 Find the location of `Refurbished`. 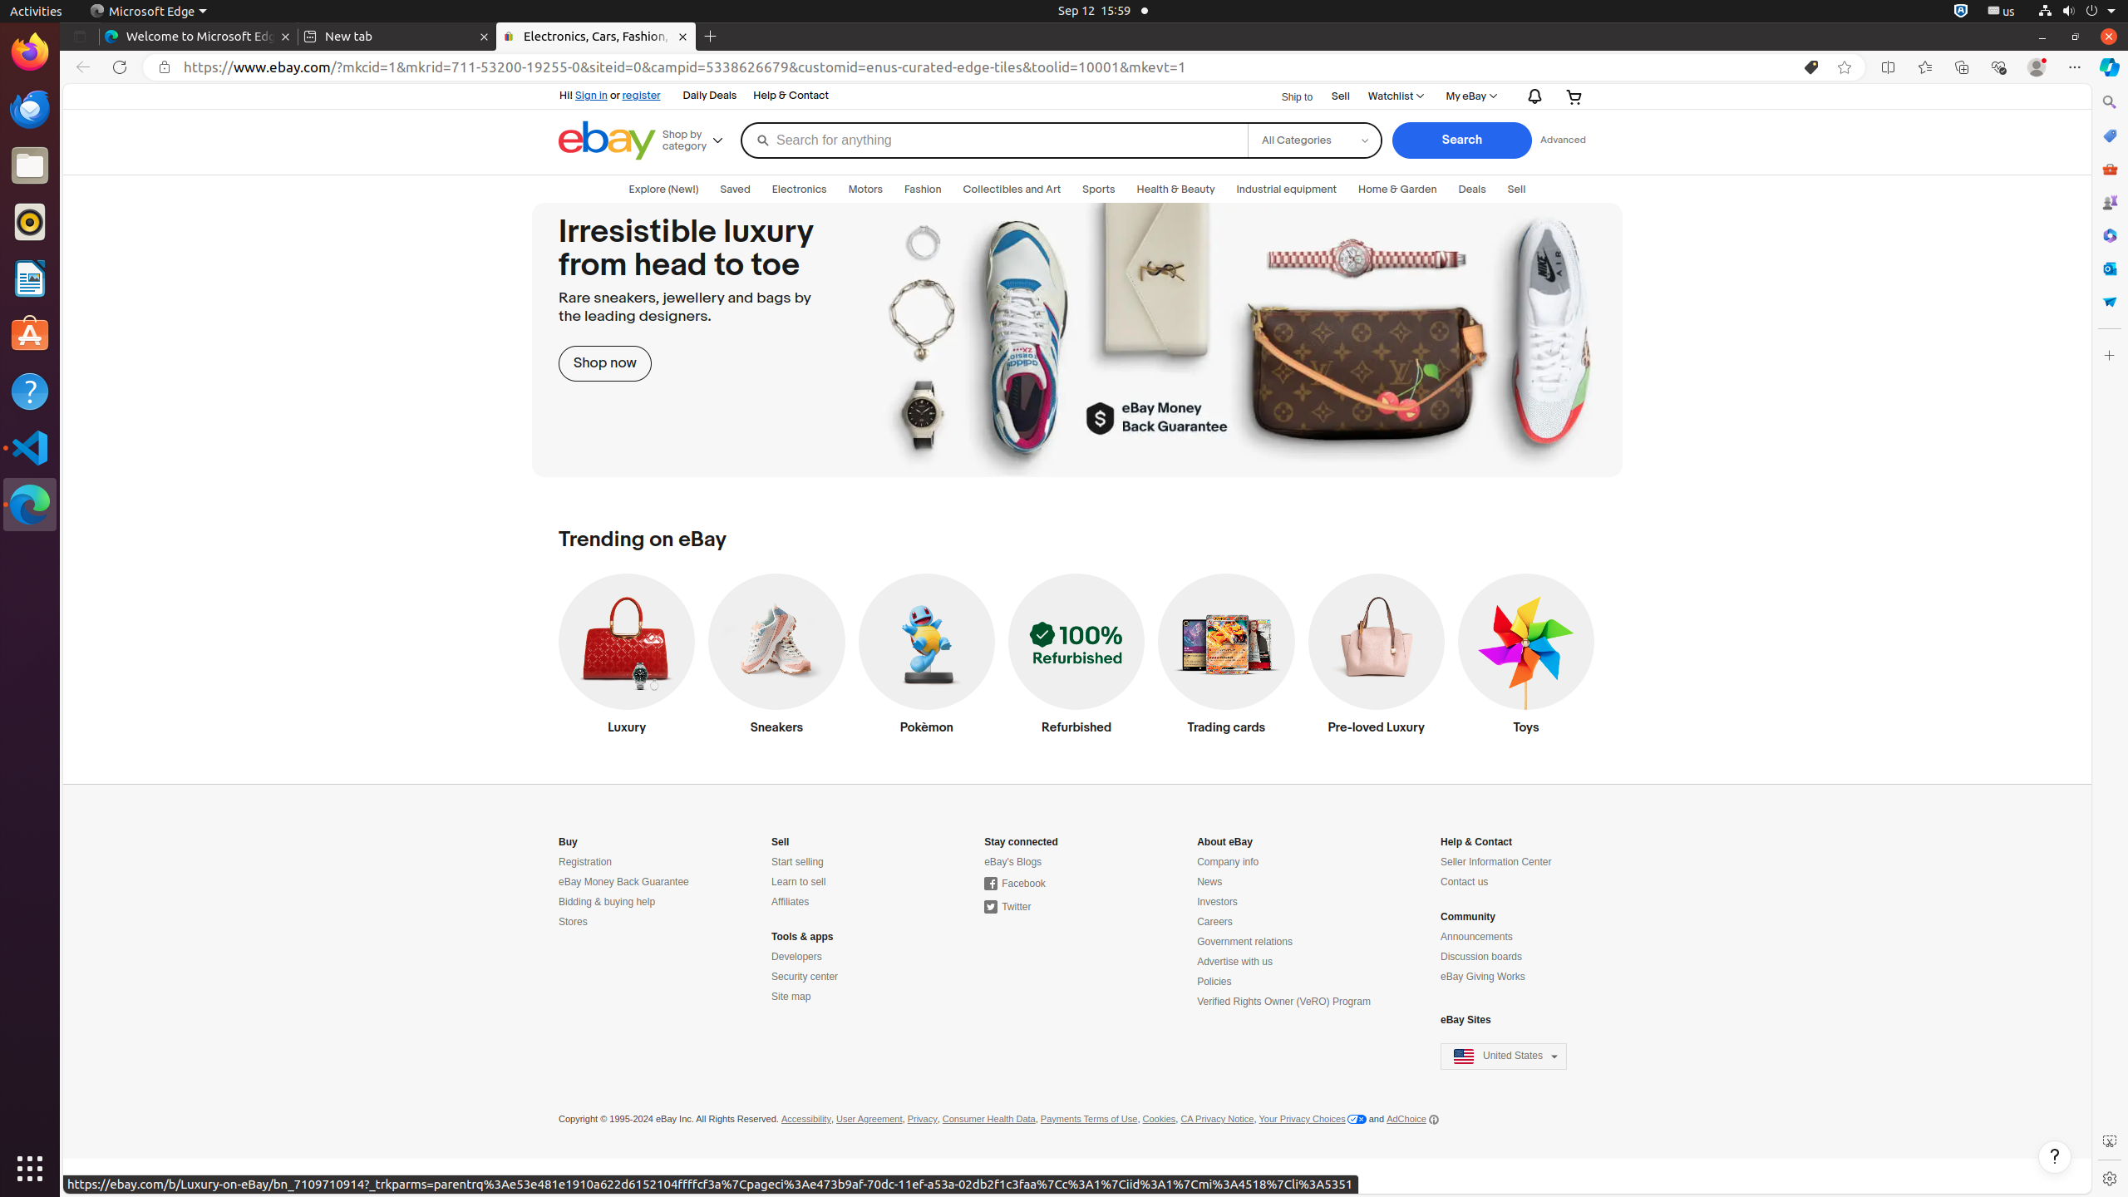

Refurbished is located at coordinates (1076, 658).